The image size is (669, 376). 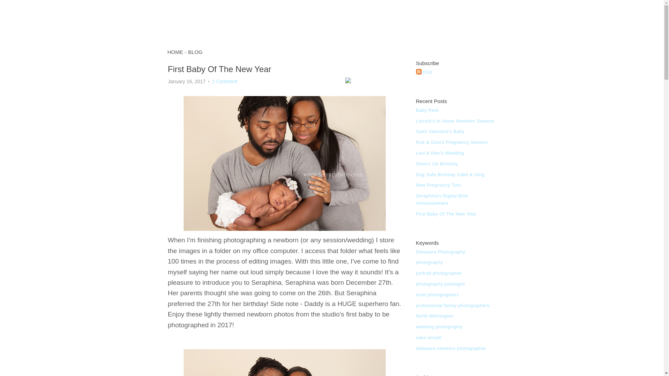 What do you see at coordinates (175, 52) in the screenshot?
I see `HOME` at bounding box center [175, 52].